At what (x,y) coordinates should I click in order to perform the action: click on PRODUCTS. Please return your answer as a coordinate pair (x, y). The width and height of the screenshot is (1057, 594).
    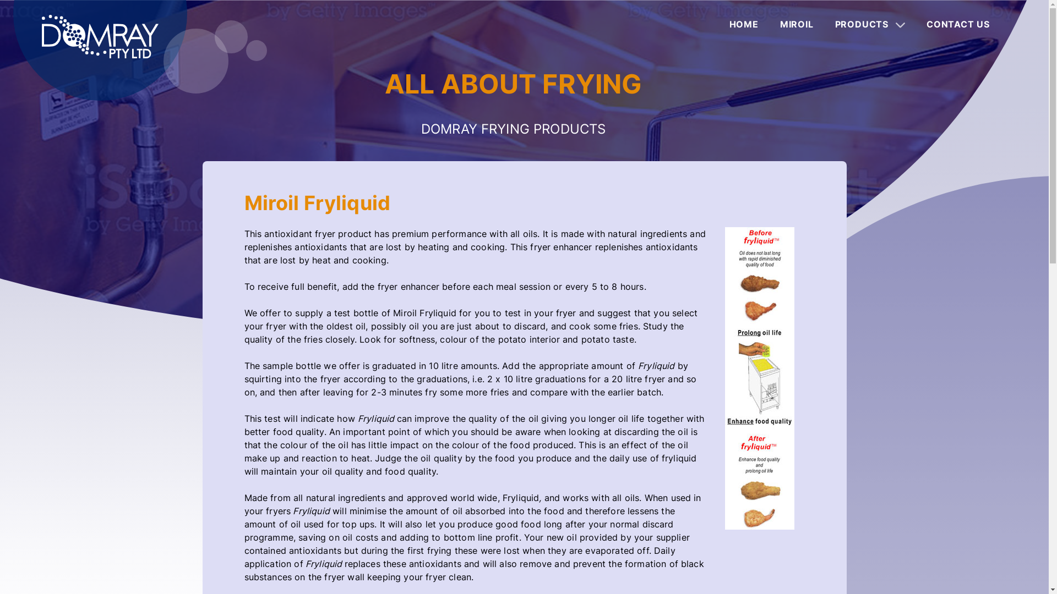
    Looking at the image, I should click on (870, 24).